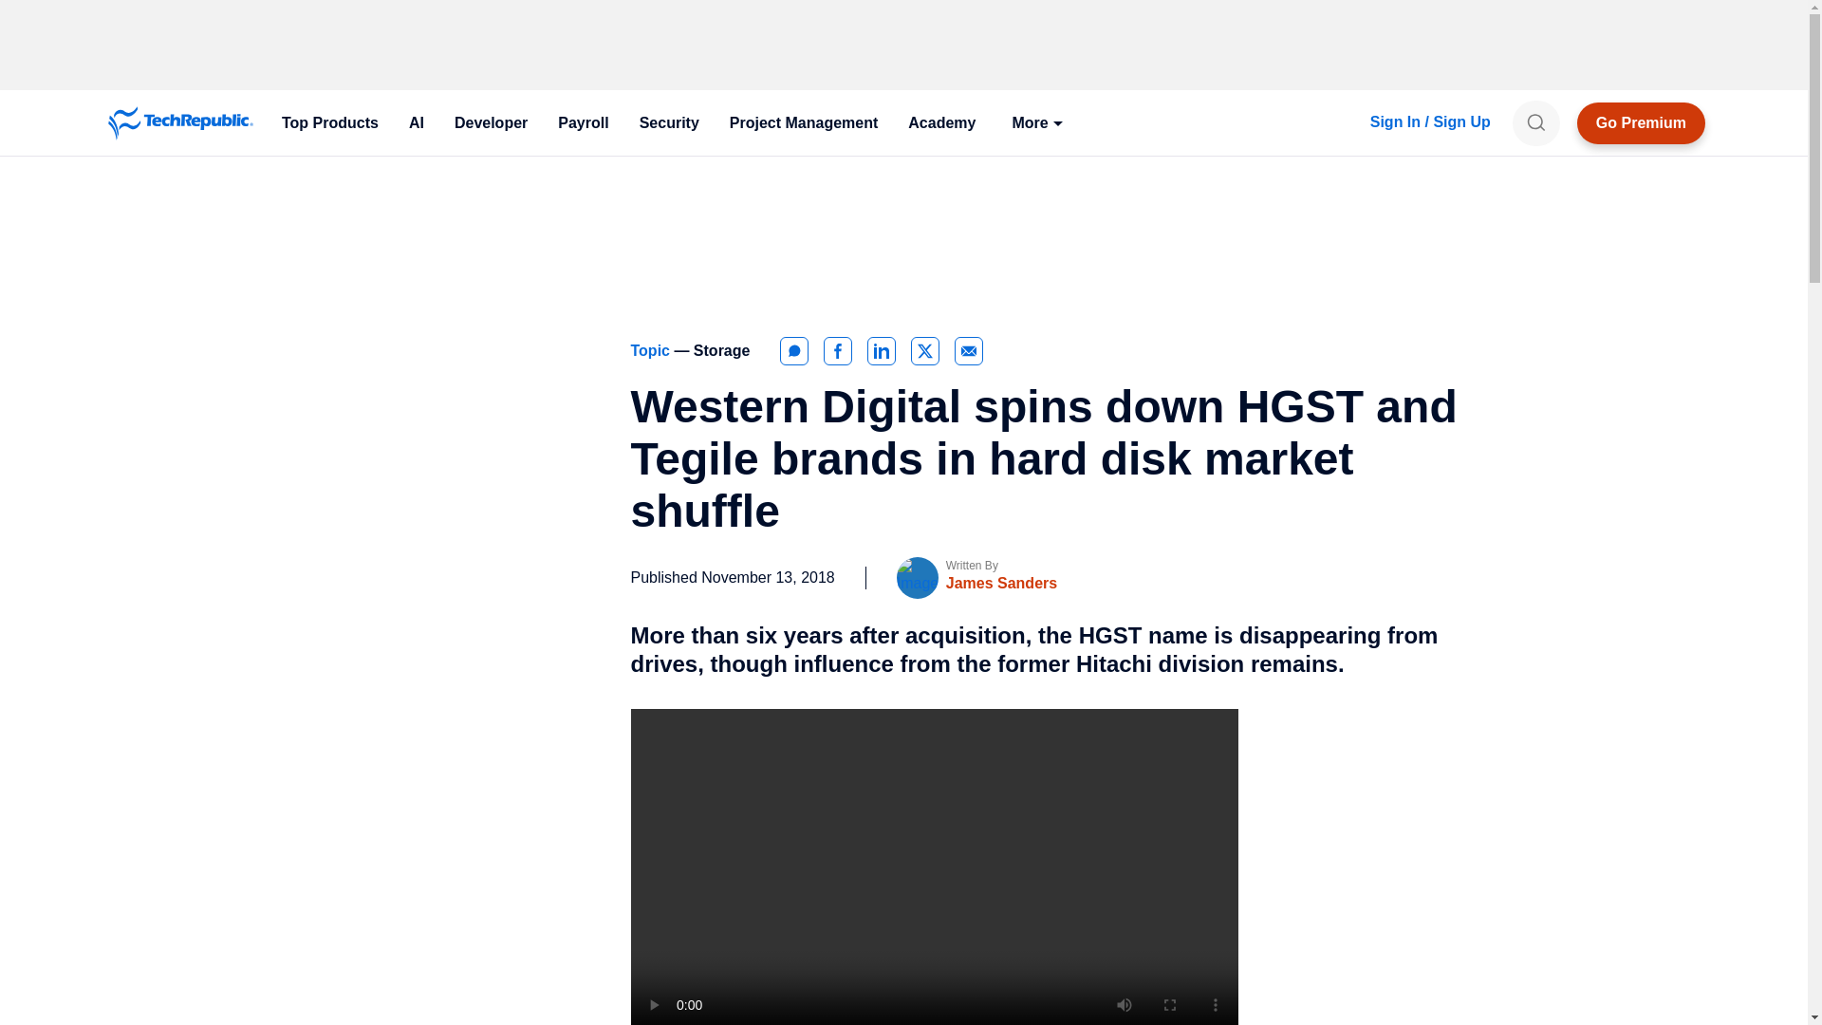 The height and width of the screenshot is (1025, 1822). What do you see at coordinates (180, 123) in the screenshot?
I see `TechRepublic` at bounding box center [180, 123].